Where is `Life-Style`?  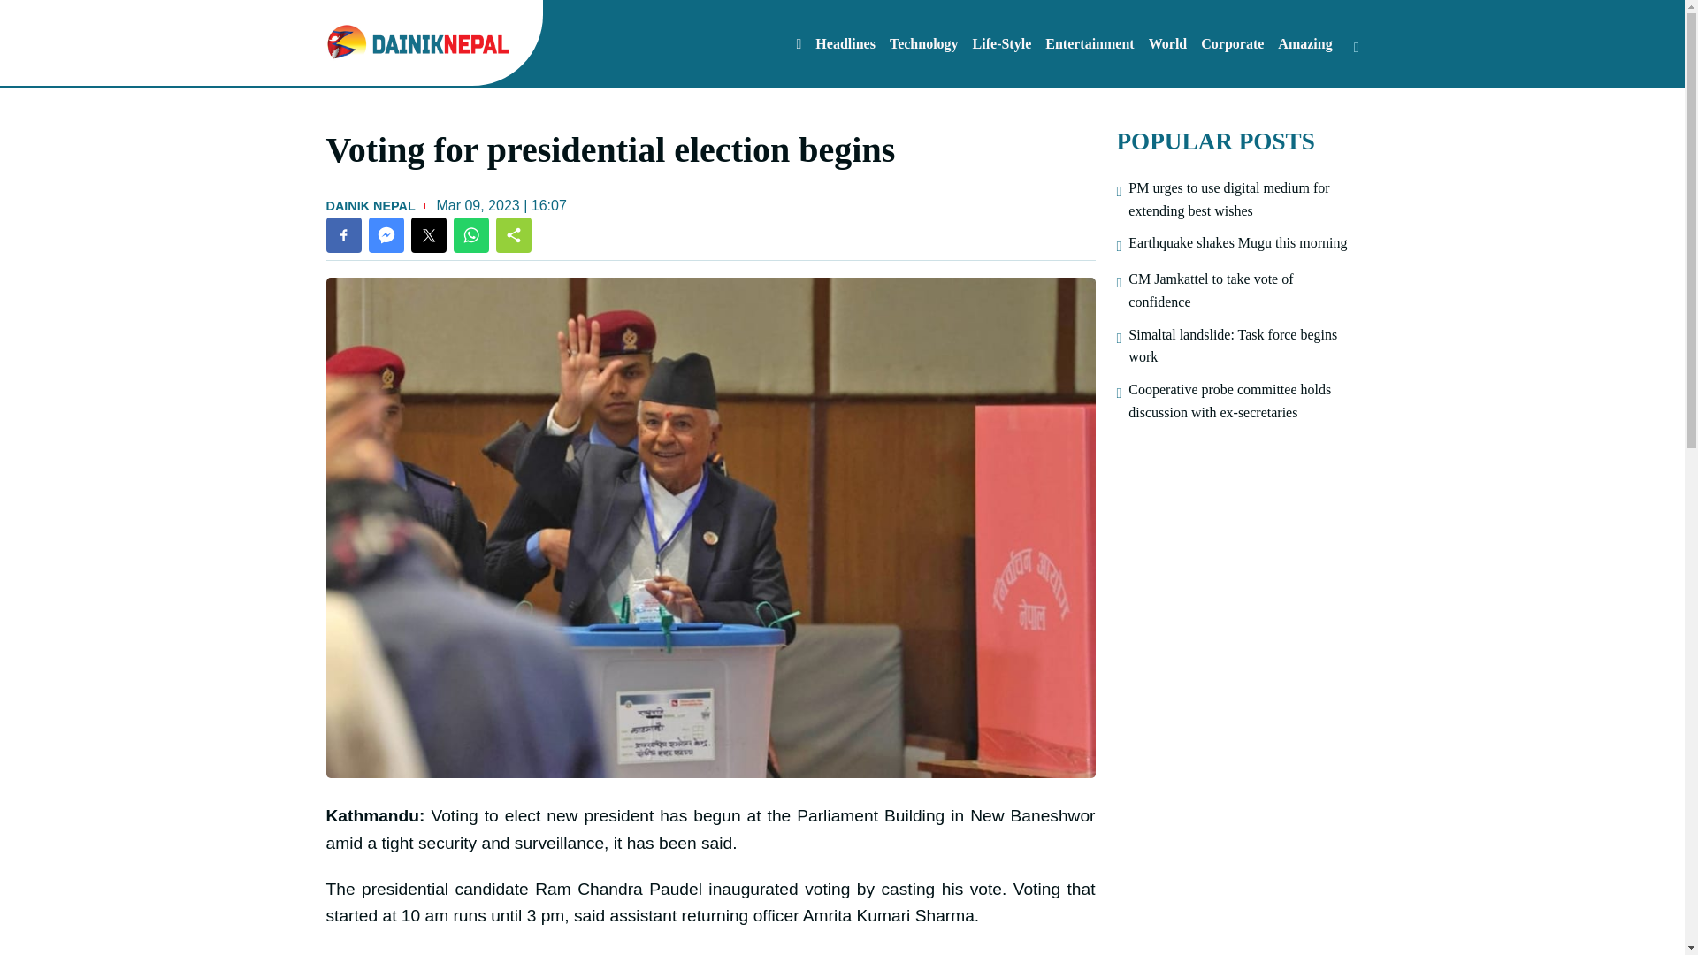 Life-Style is located at coordinates (1003, 43).